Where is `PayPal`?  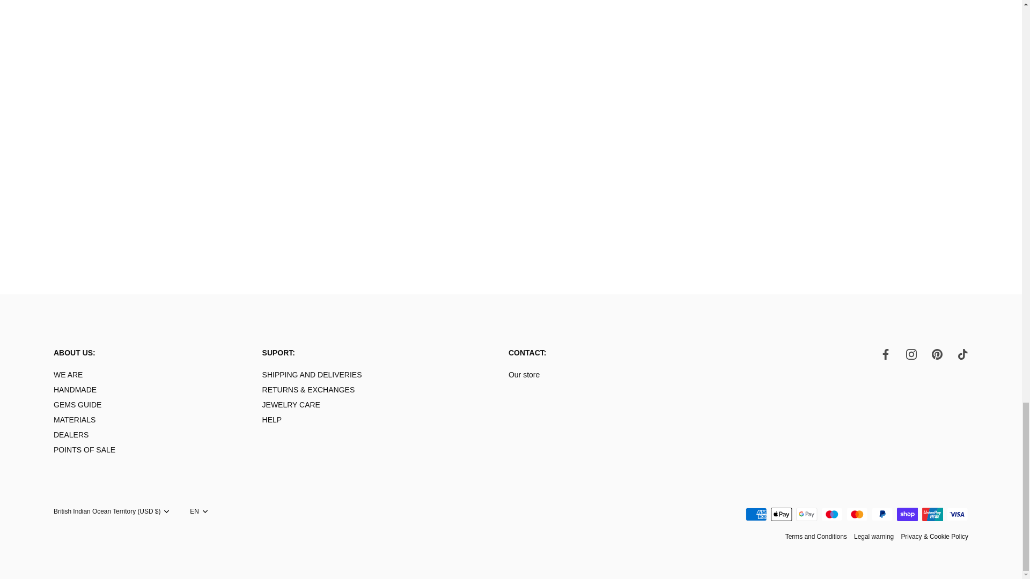
PayPal is located at coordinates (882, 515).